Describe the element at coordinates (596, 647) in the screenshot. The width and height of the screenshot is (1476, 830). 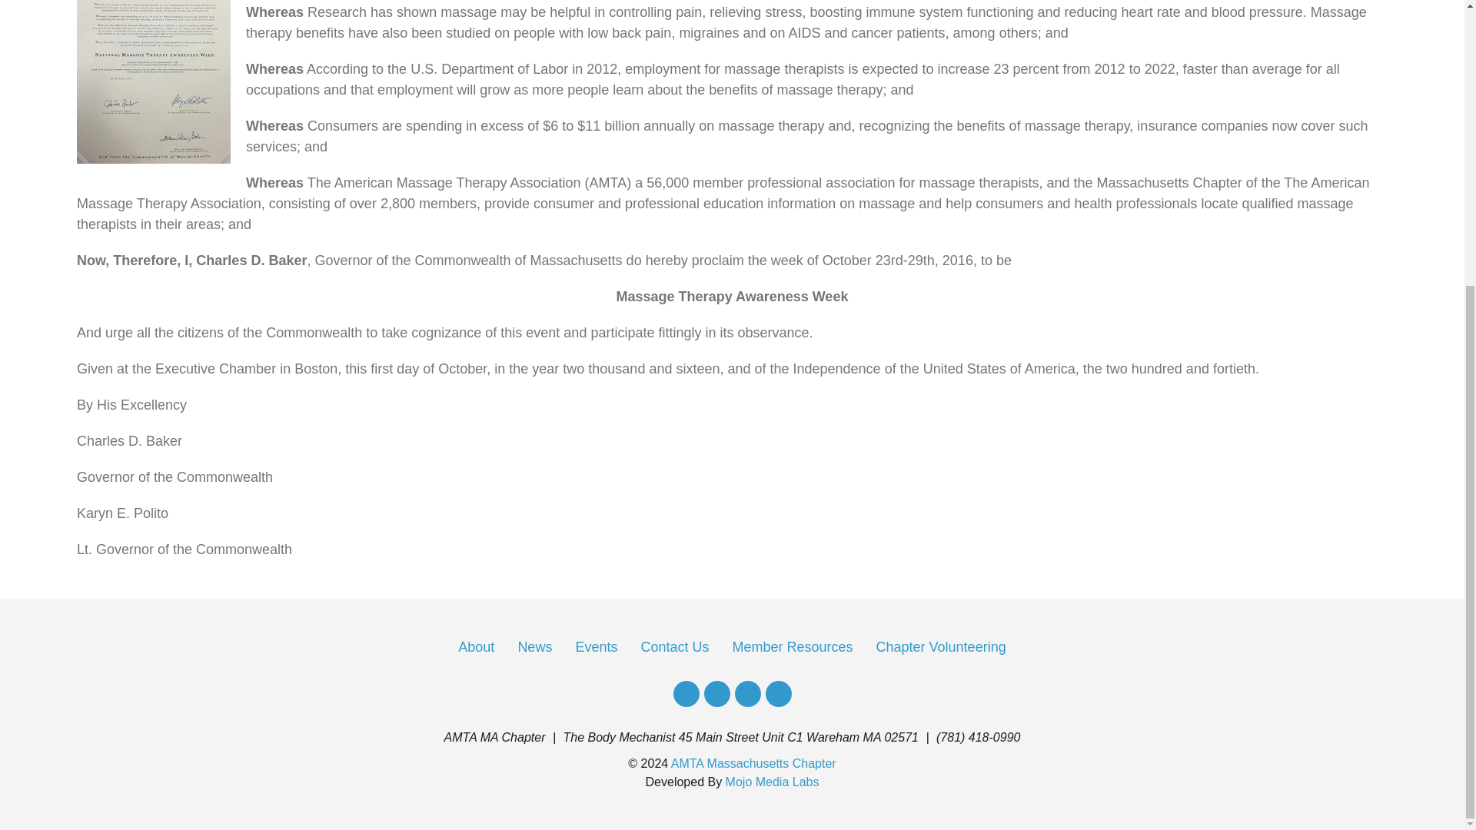
I see `Events` at that location.